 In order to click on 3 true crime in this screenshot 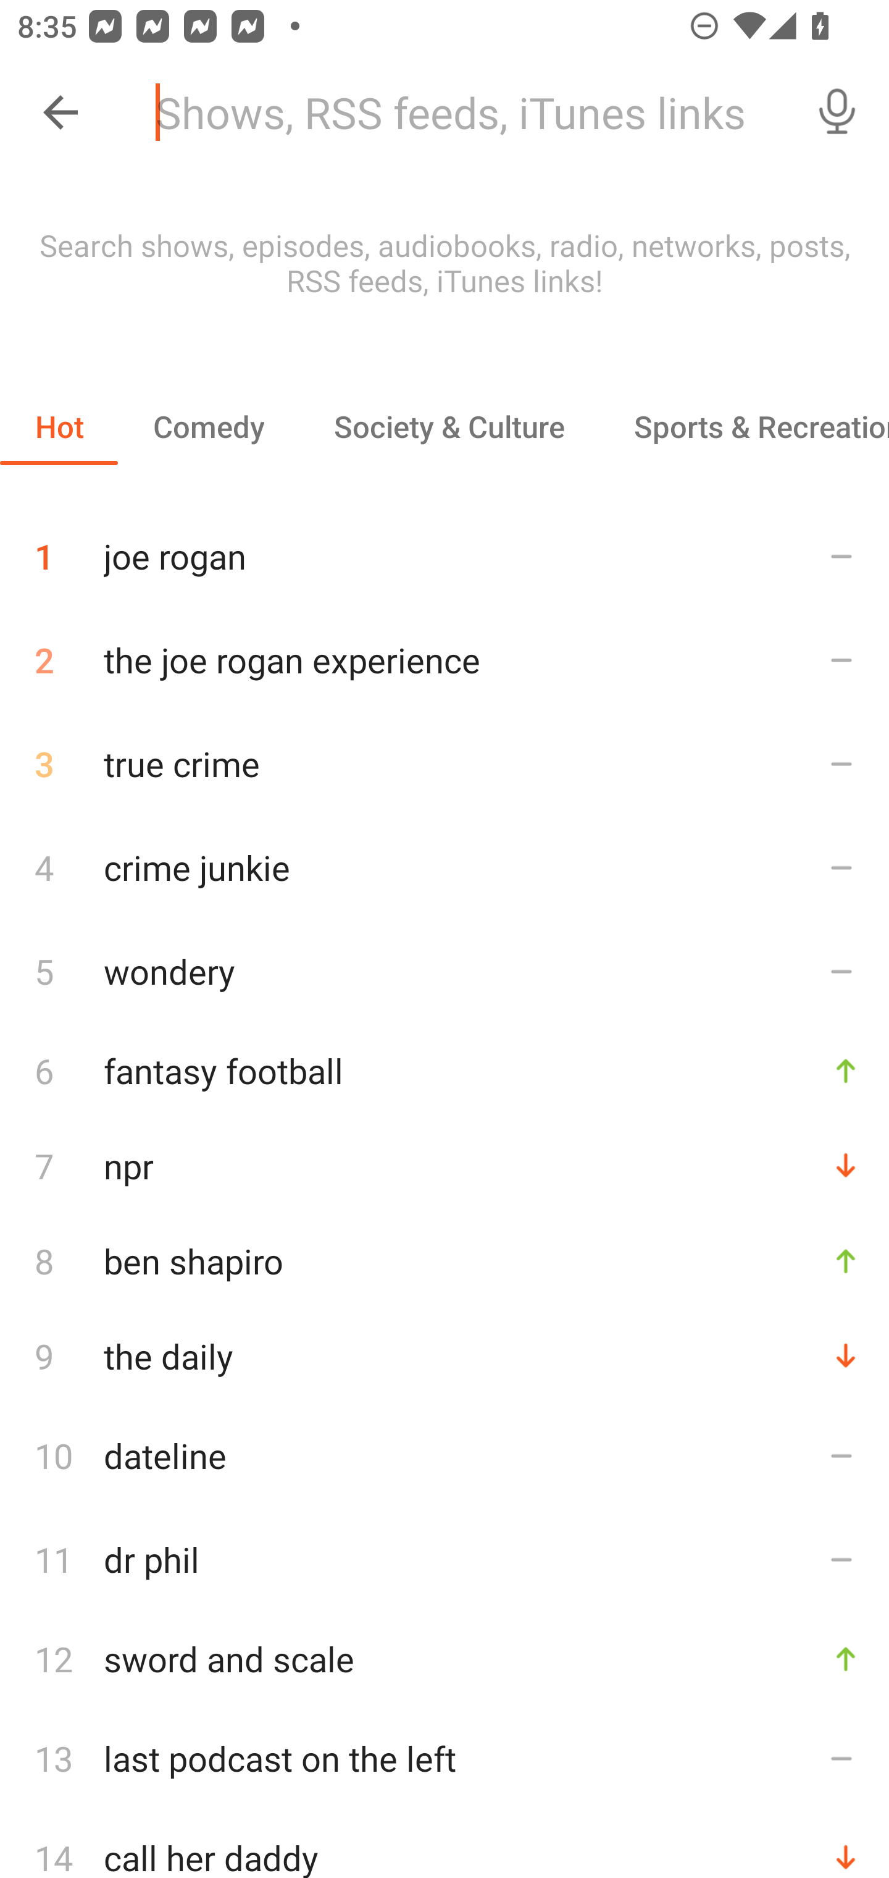, I will do `click(444, 764)`.